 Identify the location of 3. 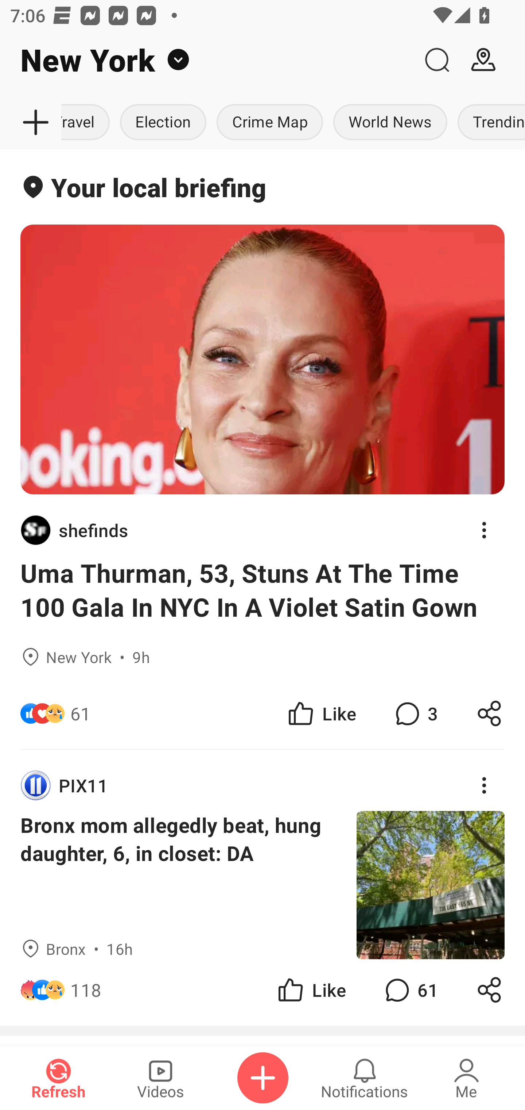
(415, 713).